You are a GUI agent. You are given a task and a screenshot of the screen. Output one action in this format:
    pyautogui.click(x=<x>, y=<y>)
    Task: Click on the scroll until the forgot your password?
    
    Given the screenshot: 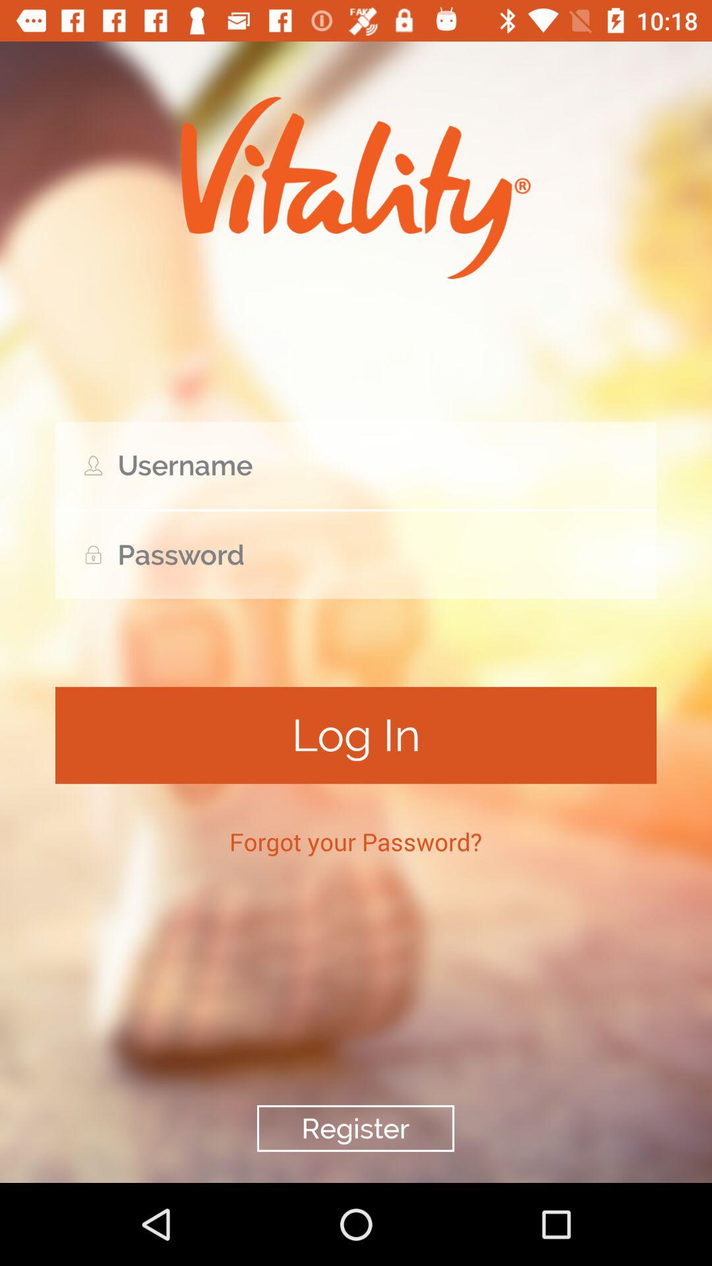 What is the action you would take?
    pyautogui.click(x=356, y=841)
    